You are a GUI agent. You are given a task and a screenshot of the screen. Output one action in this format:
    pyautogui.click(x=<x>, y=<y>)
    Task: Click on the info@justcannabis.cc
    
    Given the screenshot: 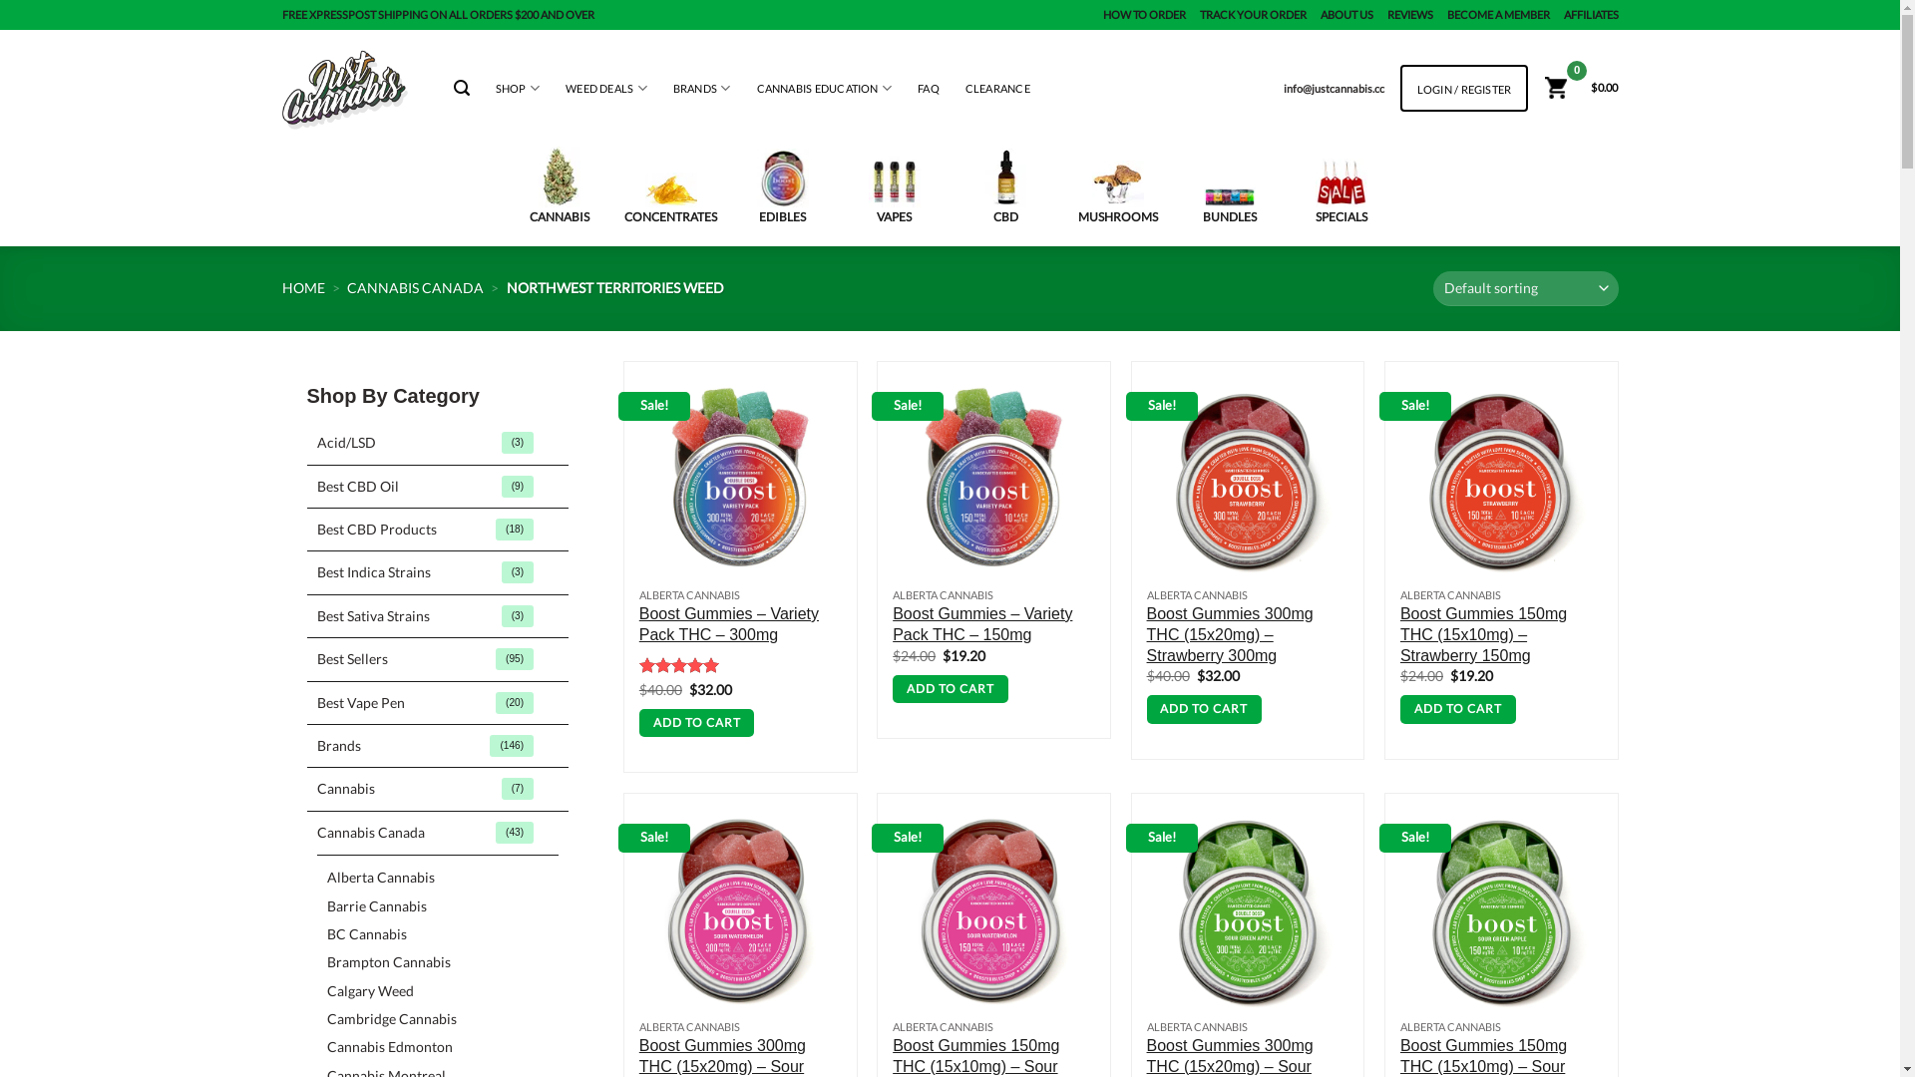 What is the action you would take?
    pyautogui.click(x=1335, y=88)
    